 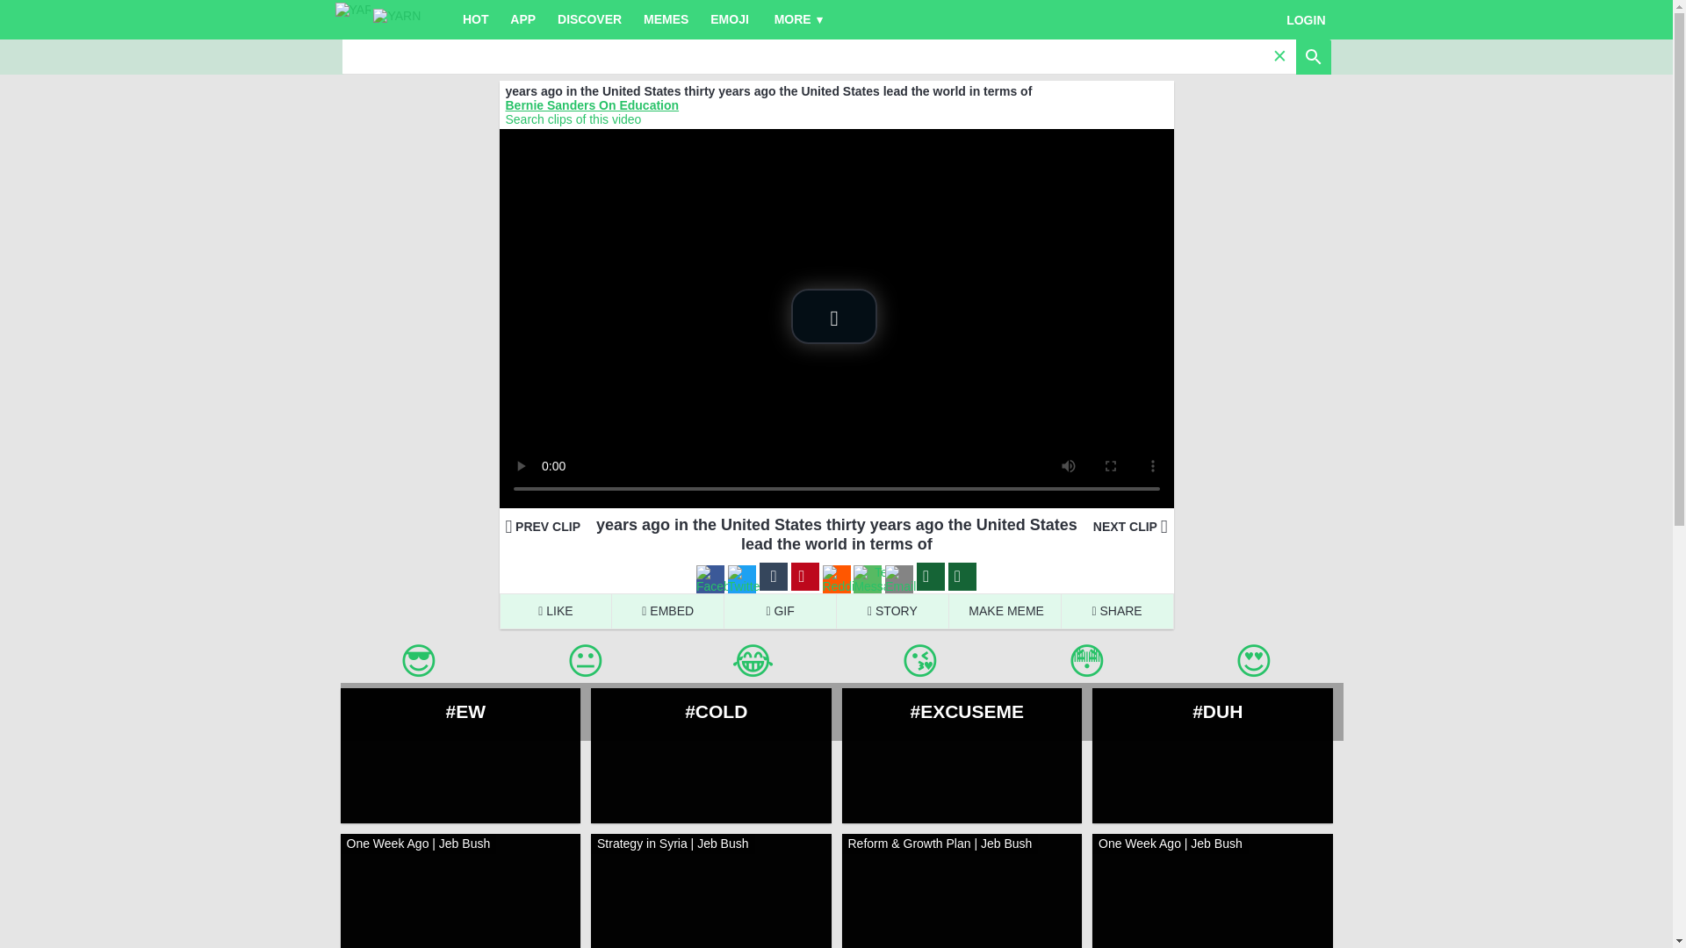 I want to click on Previous Clip, so click(x=543, y=527).